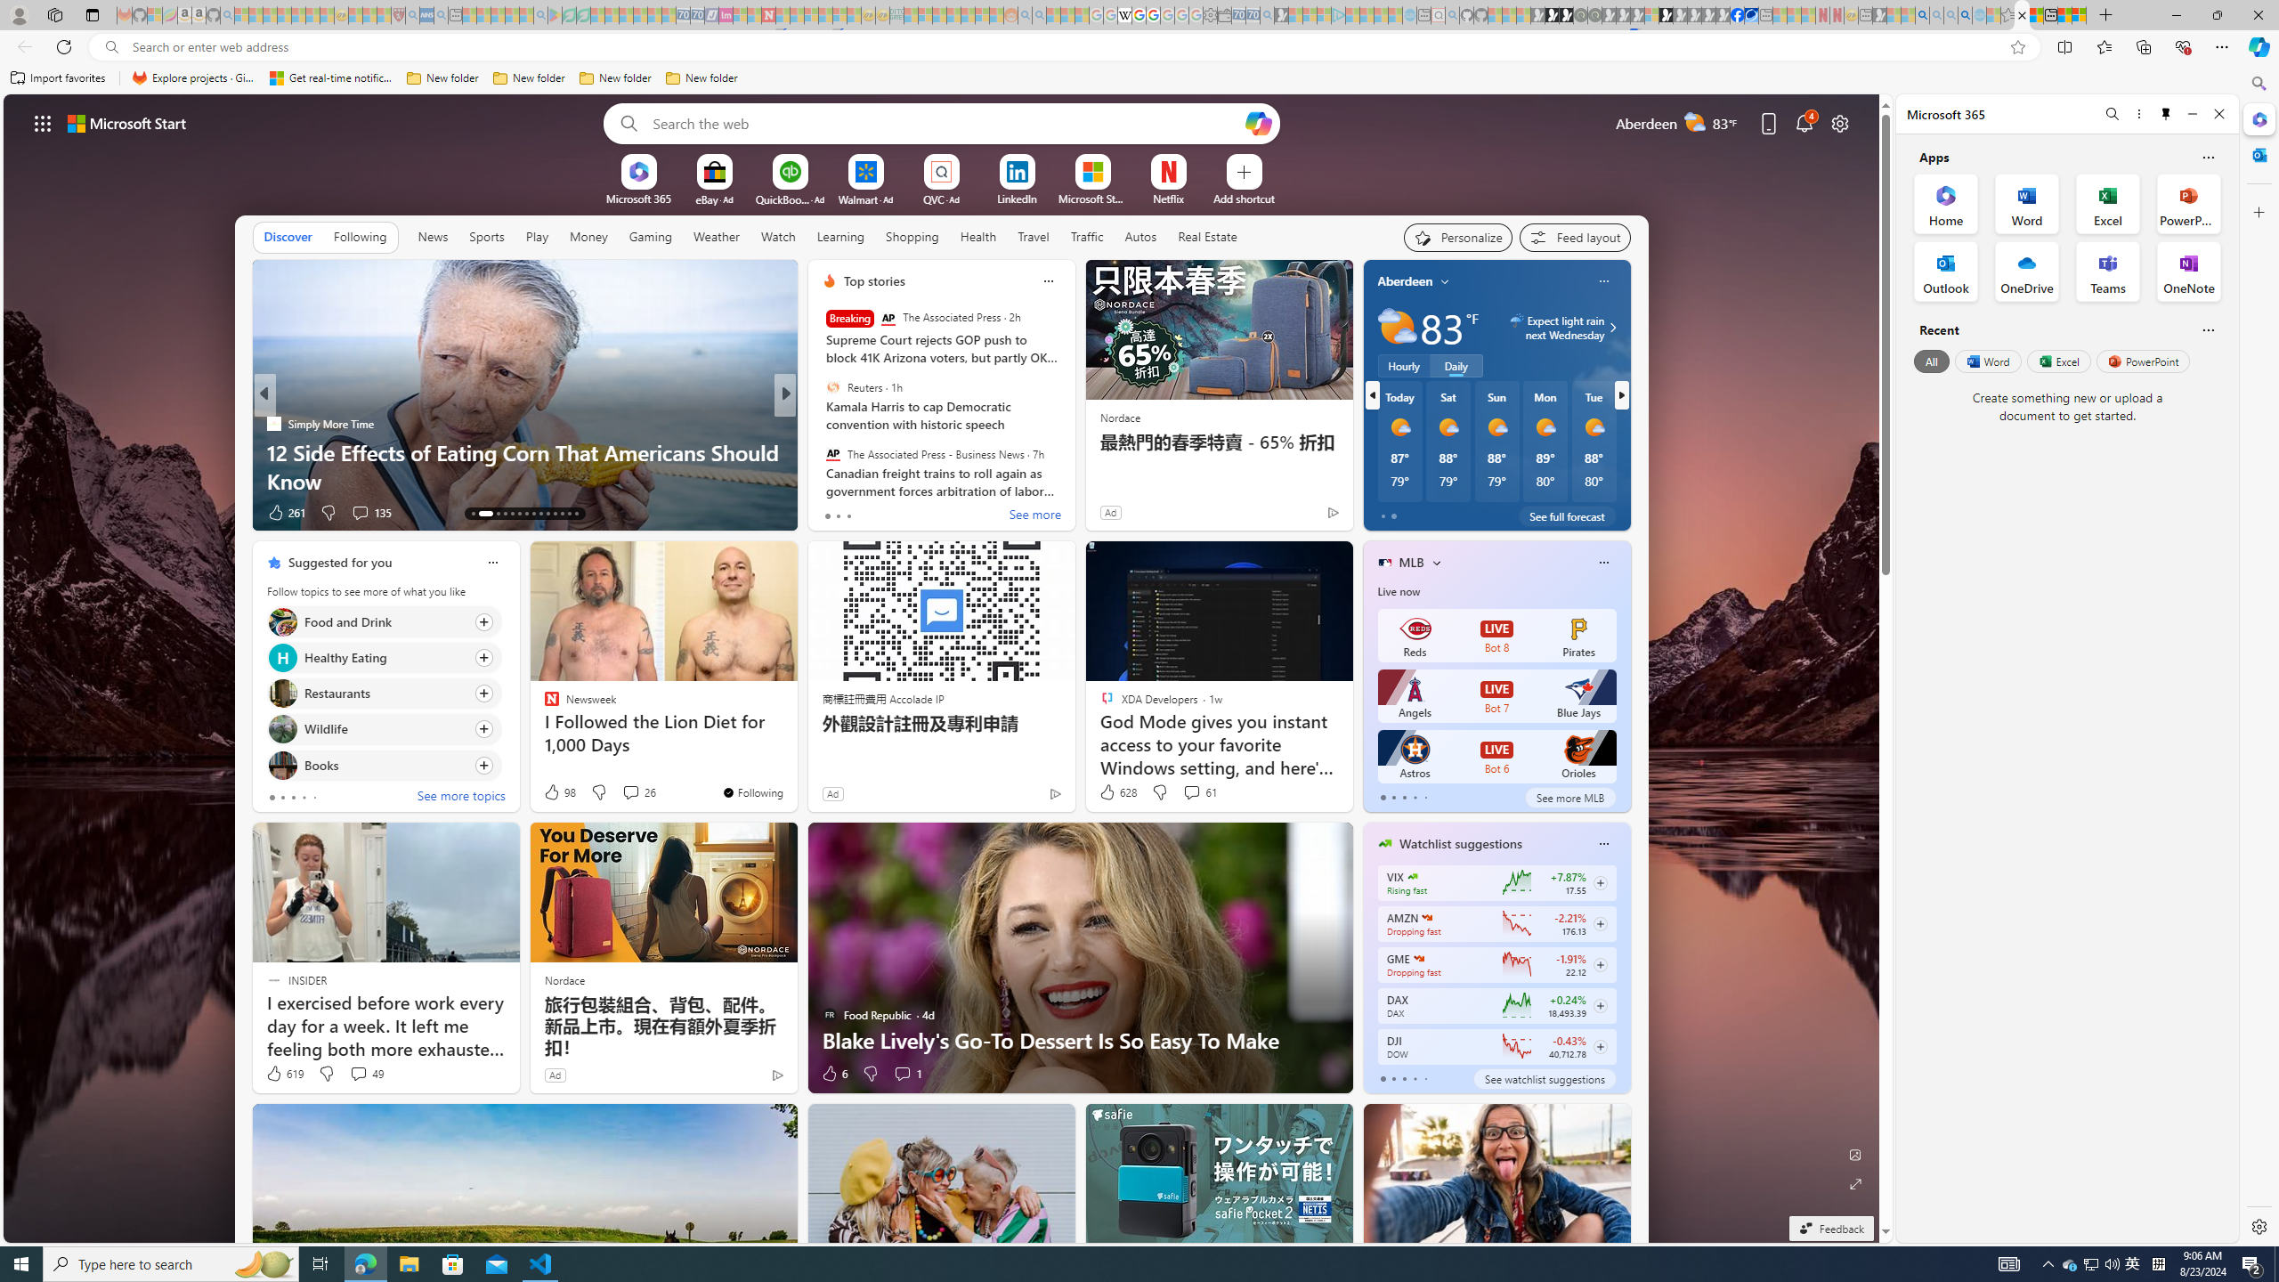 The image size is (2279, 1282). What do you see at coordinates (519, 514) in the screenshot?
I see `AutomationID: tab-18` at bounding box center [519, 514].